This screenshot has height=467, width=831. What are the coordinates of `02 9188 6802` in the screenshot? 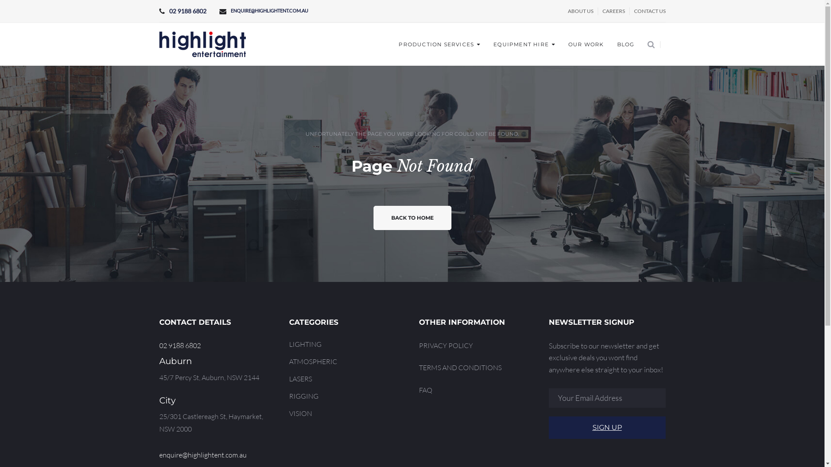 It's located at (187, 11).